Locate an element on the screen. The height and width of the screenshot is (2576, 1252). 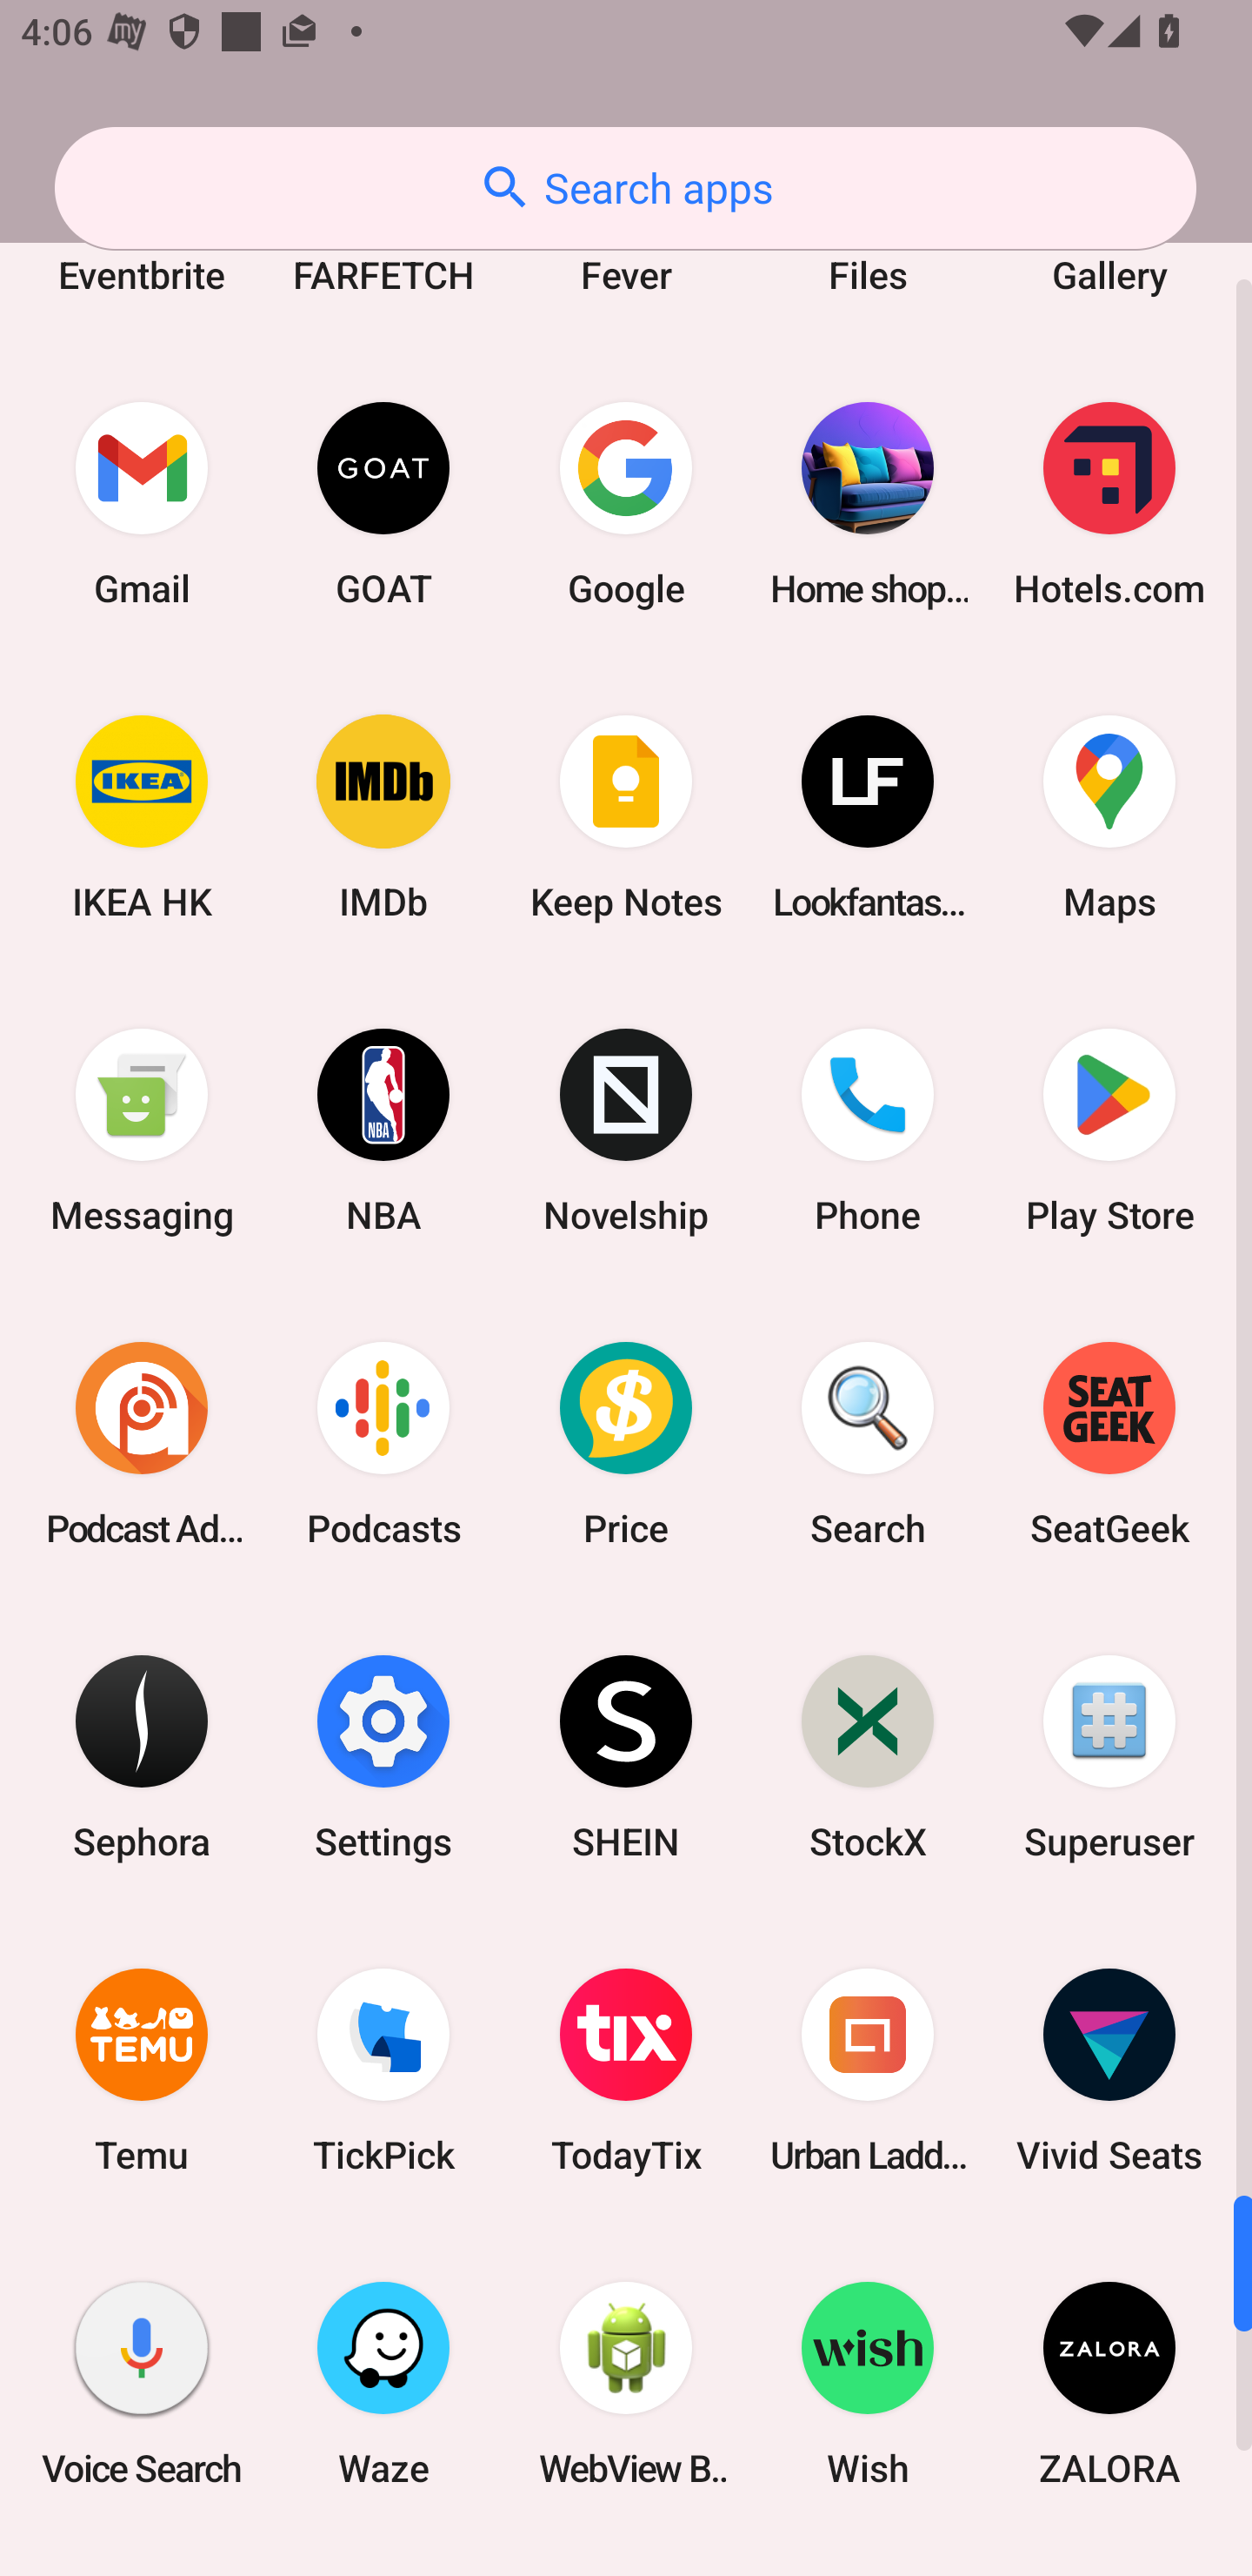
  Search apps is located at coordinates (625, 188).